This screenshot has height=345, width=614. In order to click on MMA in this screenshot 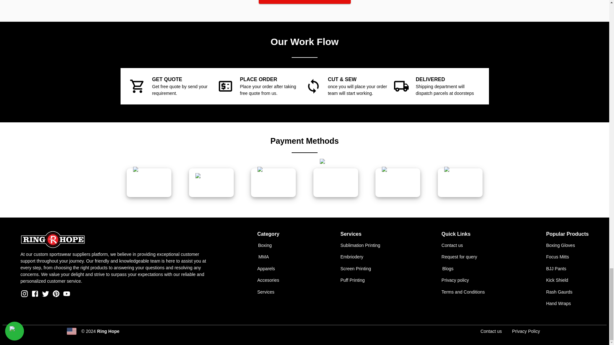, I will do `click(269, 257)`.